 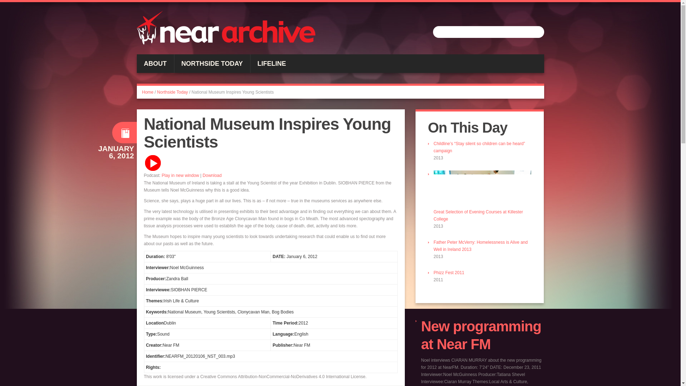 I want to click on Phizz Fest 2011, so click(x=449, y=273).